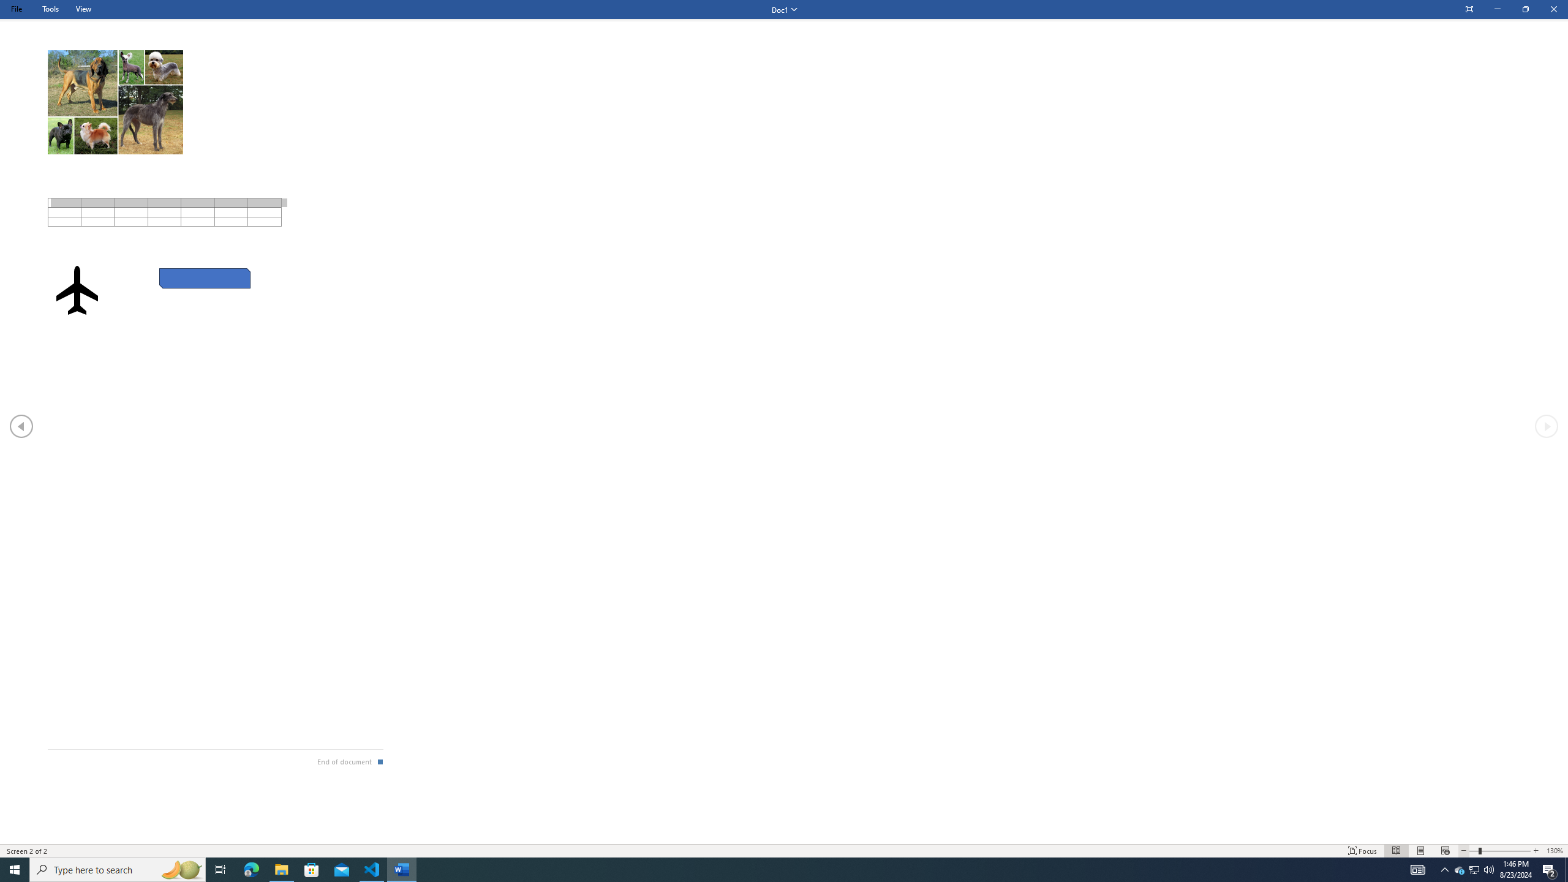 Image resolution: width=1568 pixels, height=882 pixels. I want to click on Auto-hide Reading Toolbar, so click(1469, 10).